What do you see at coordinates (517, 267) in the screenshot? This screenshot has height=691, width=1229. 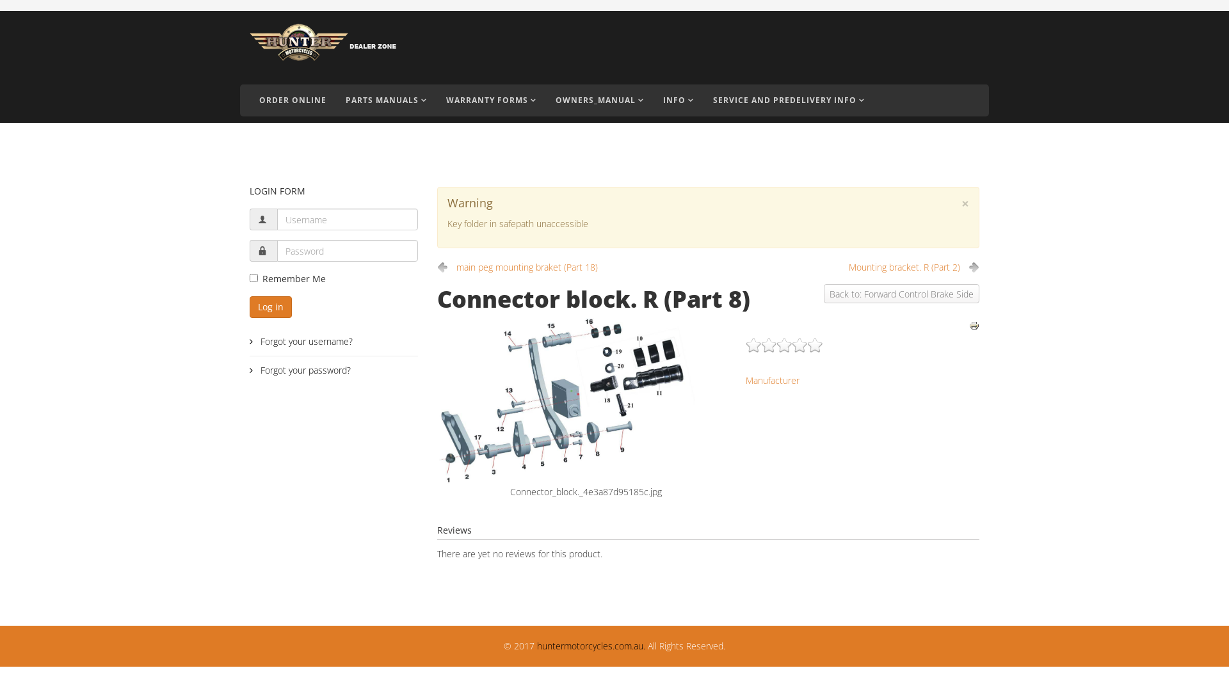 I see `main peg mounting braket (Part 18)` at bounding box center [517, 267].